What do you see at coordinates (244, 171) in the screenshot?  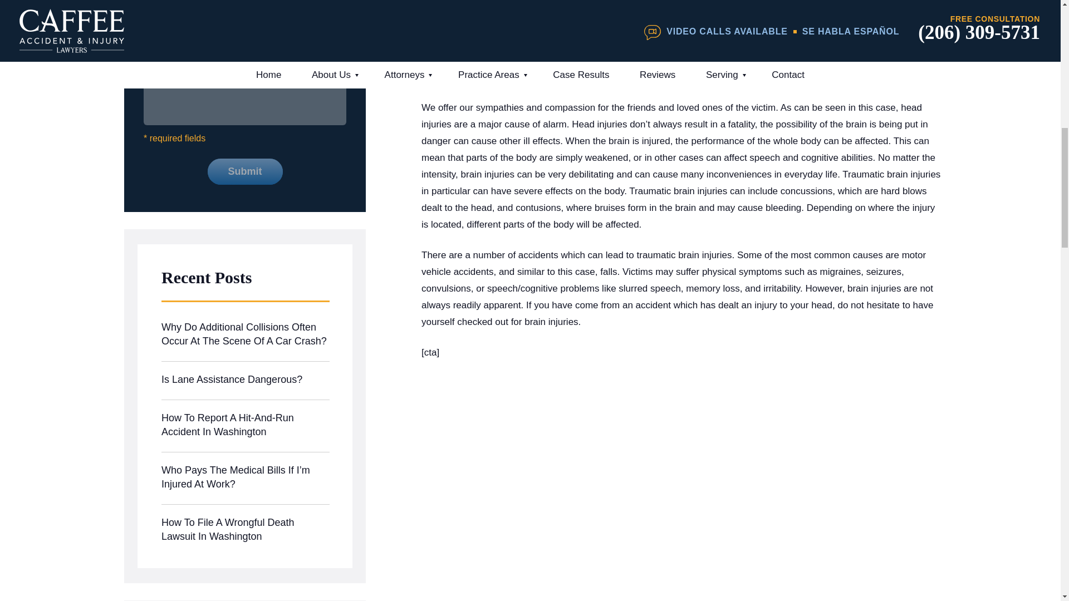 I see `Submit` at bounding box center [244, 171].